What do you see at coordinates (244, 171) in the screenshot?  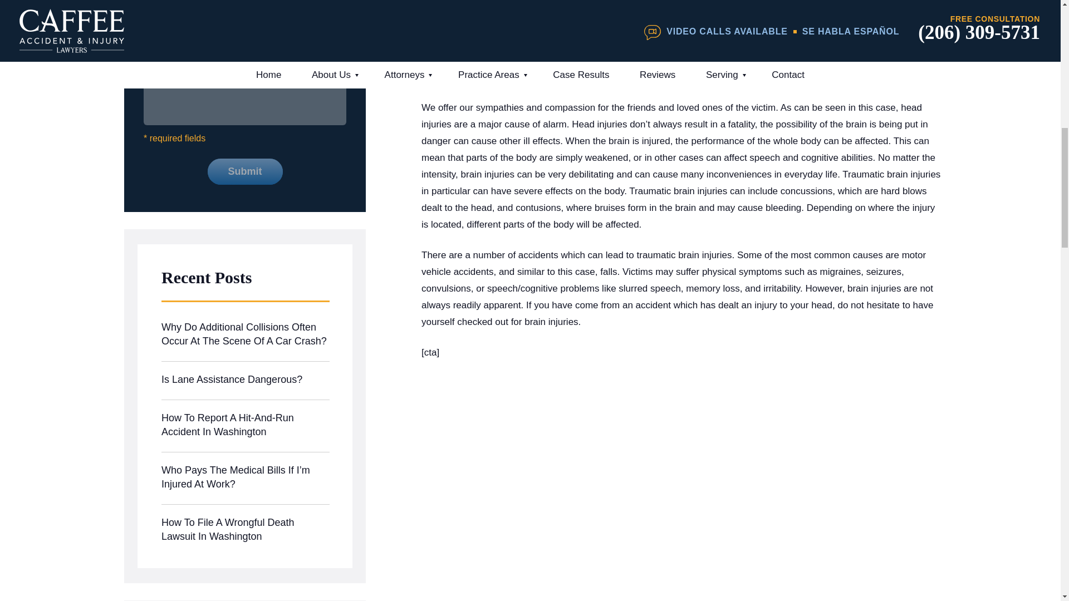 I see `Submit` at bounding box center [244, 171].